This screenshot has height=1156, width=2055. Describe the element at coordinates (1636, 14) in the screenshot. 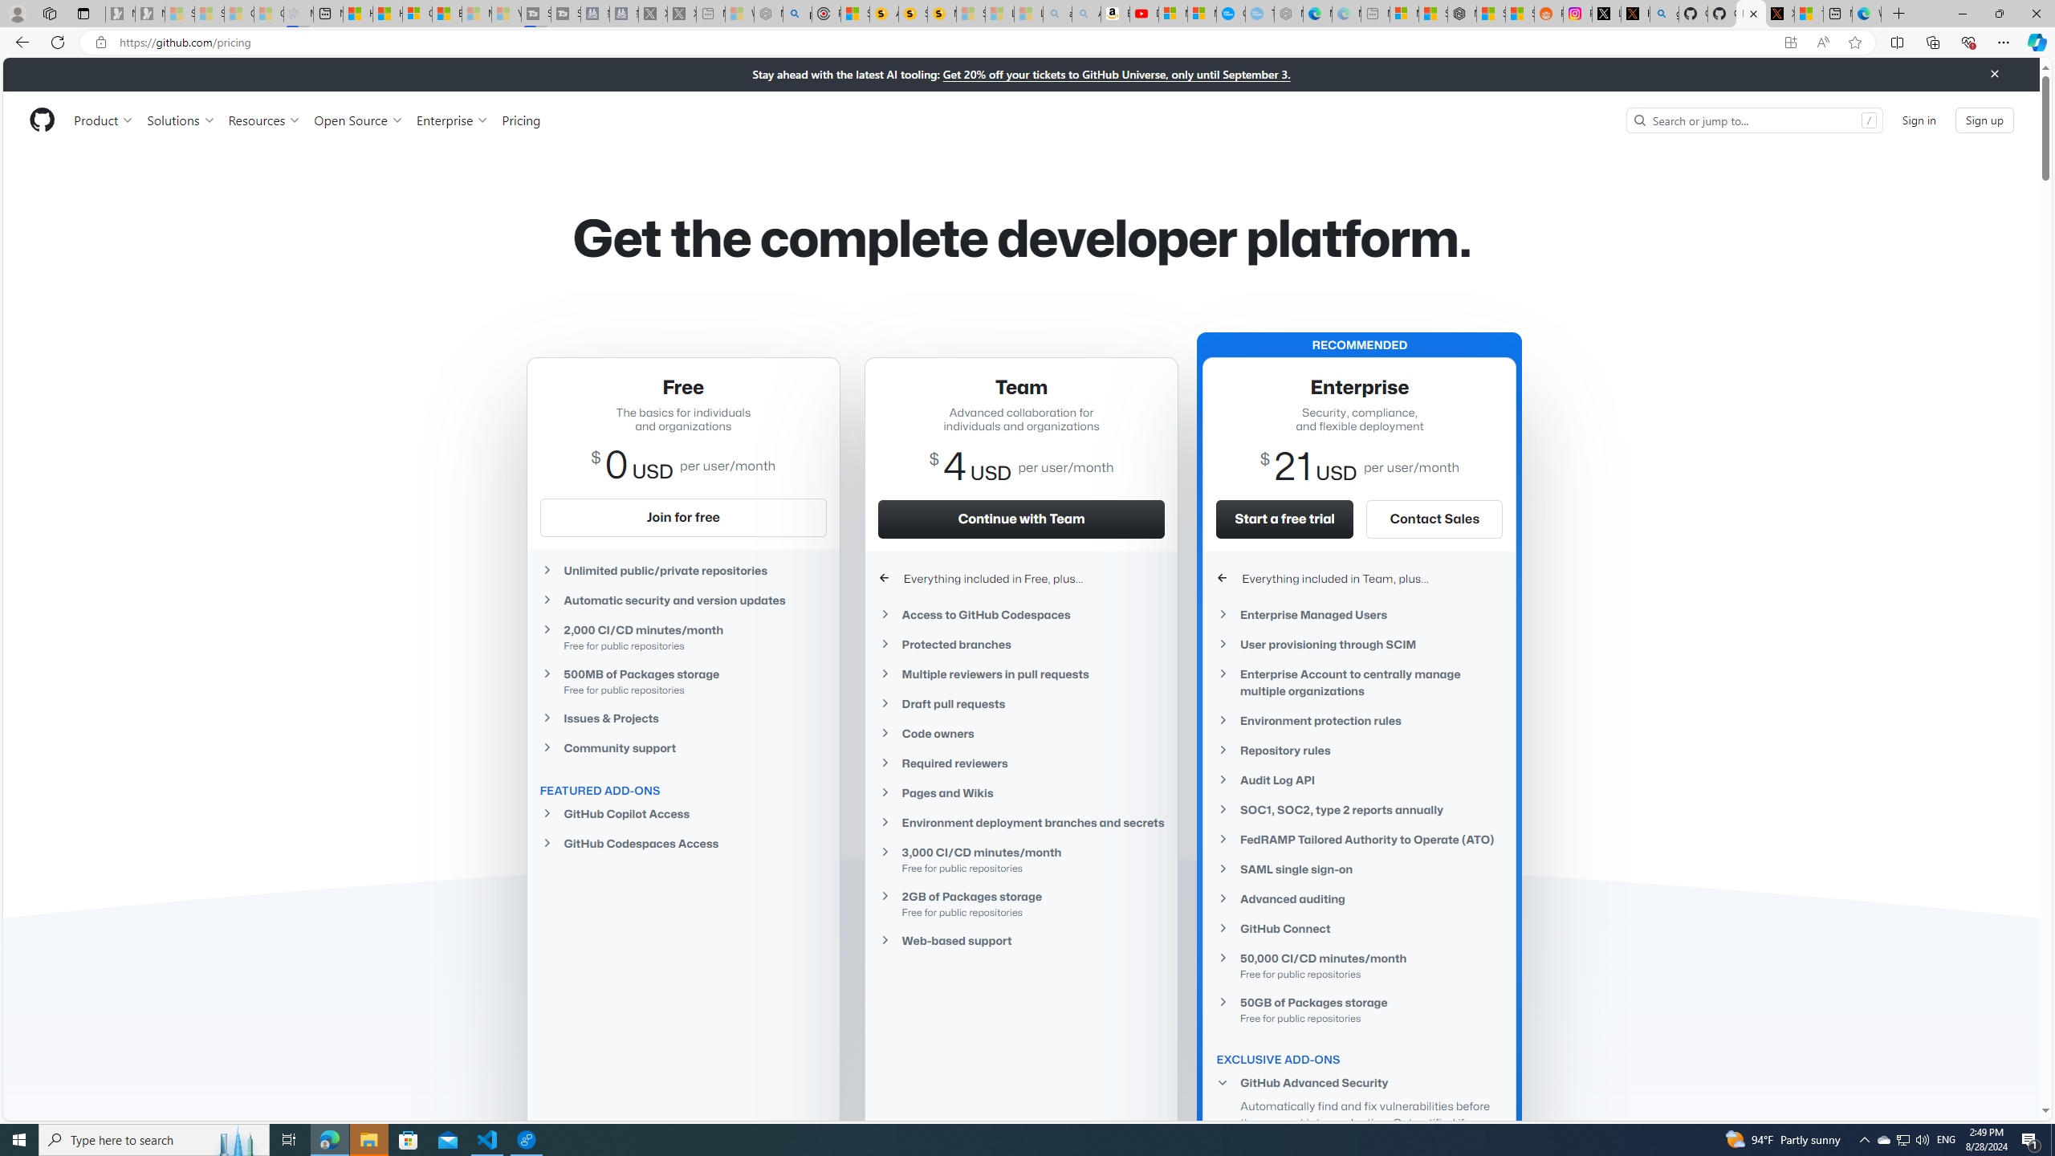

I see `help.x.com | 524: A timeout occurred` at that location.